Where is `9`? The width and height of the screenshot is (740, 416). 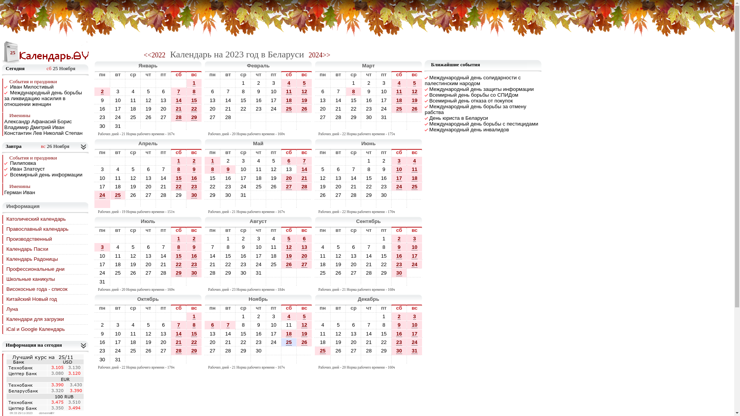 9 is located at coordinates (258, 325).